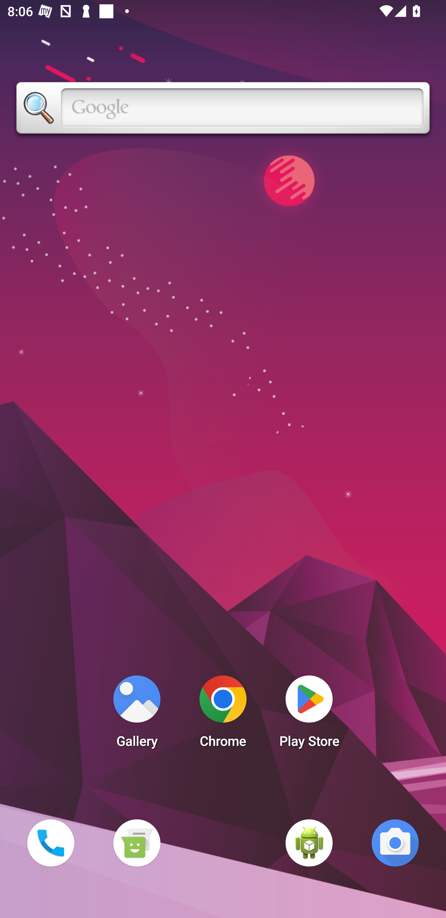 The image size is (446, 918). I want to click on Gallery, so click(137, 715).